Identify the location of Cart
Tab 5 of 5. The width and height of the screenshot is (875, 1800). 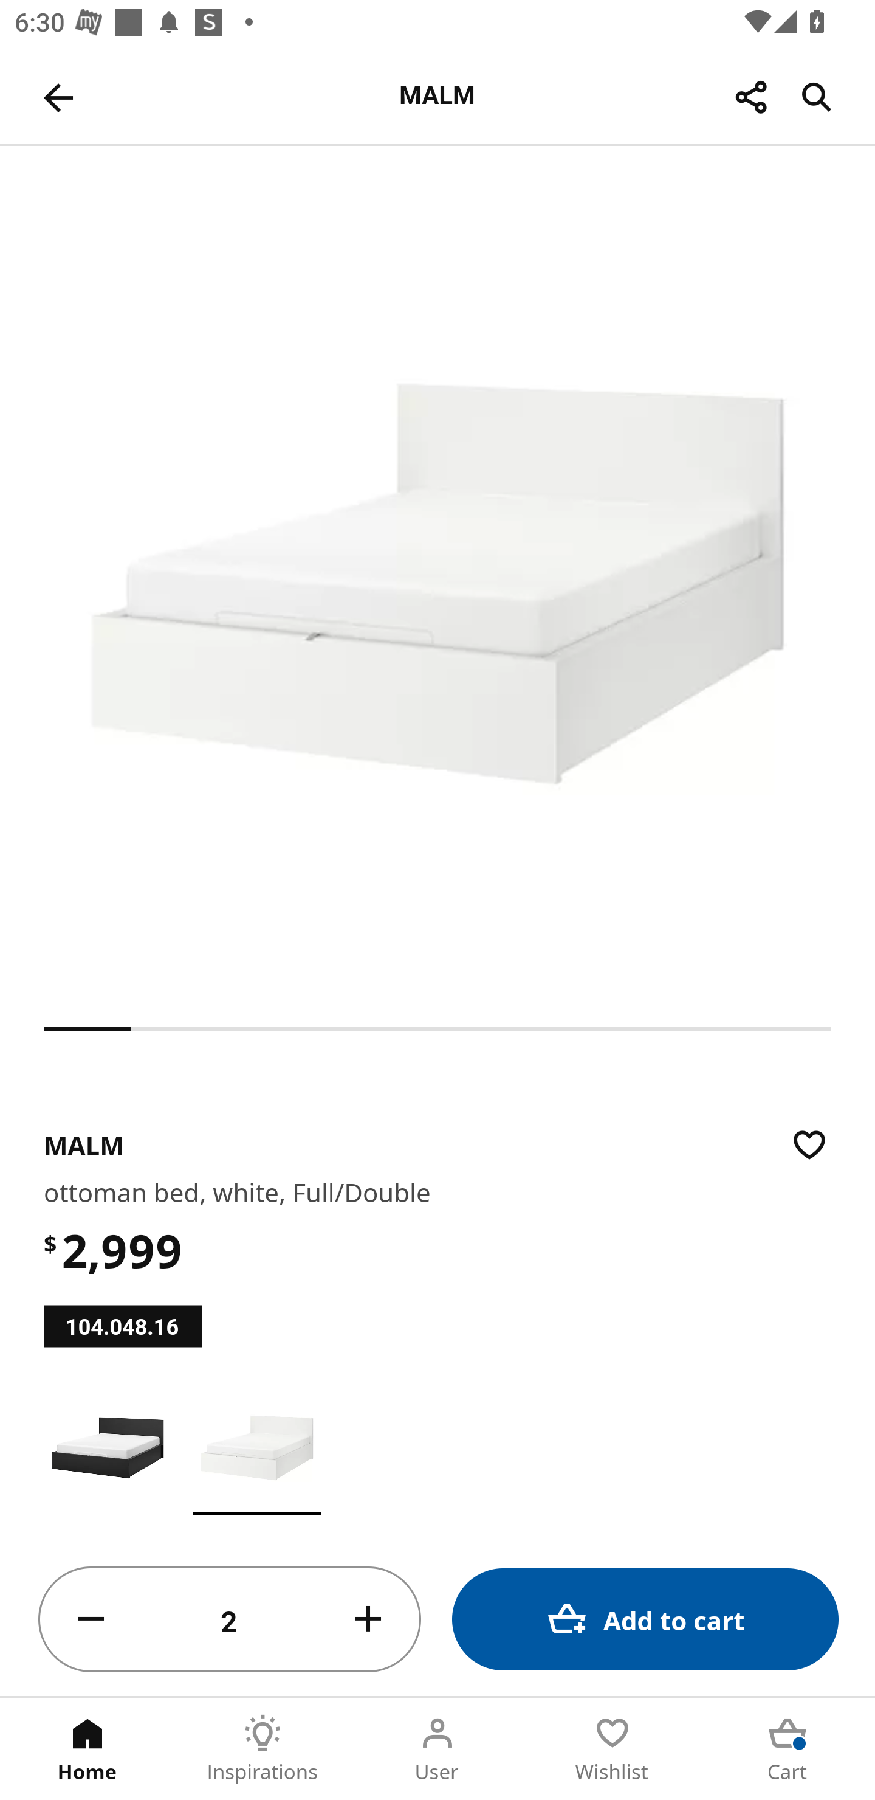
(787, 1749).